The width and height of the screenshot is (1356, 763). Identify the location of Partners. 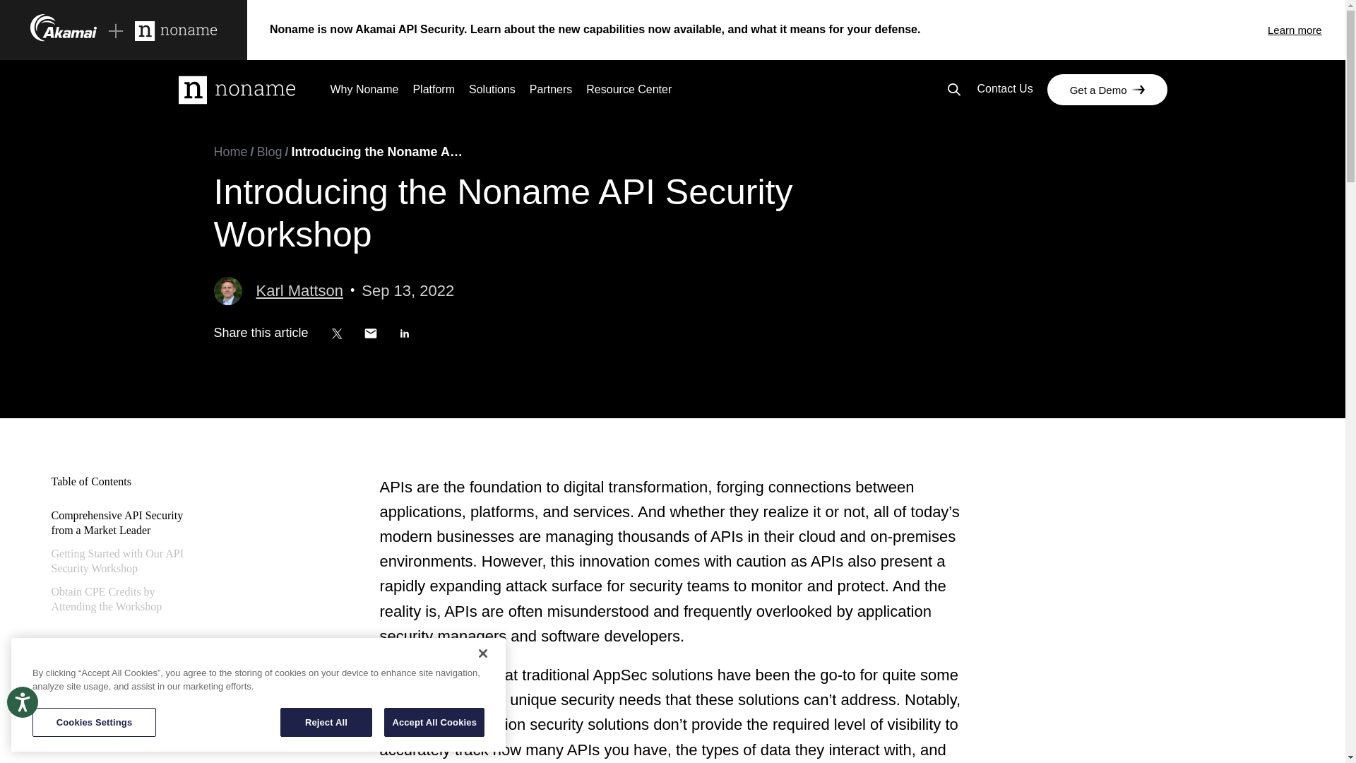
(551, 92).